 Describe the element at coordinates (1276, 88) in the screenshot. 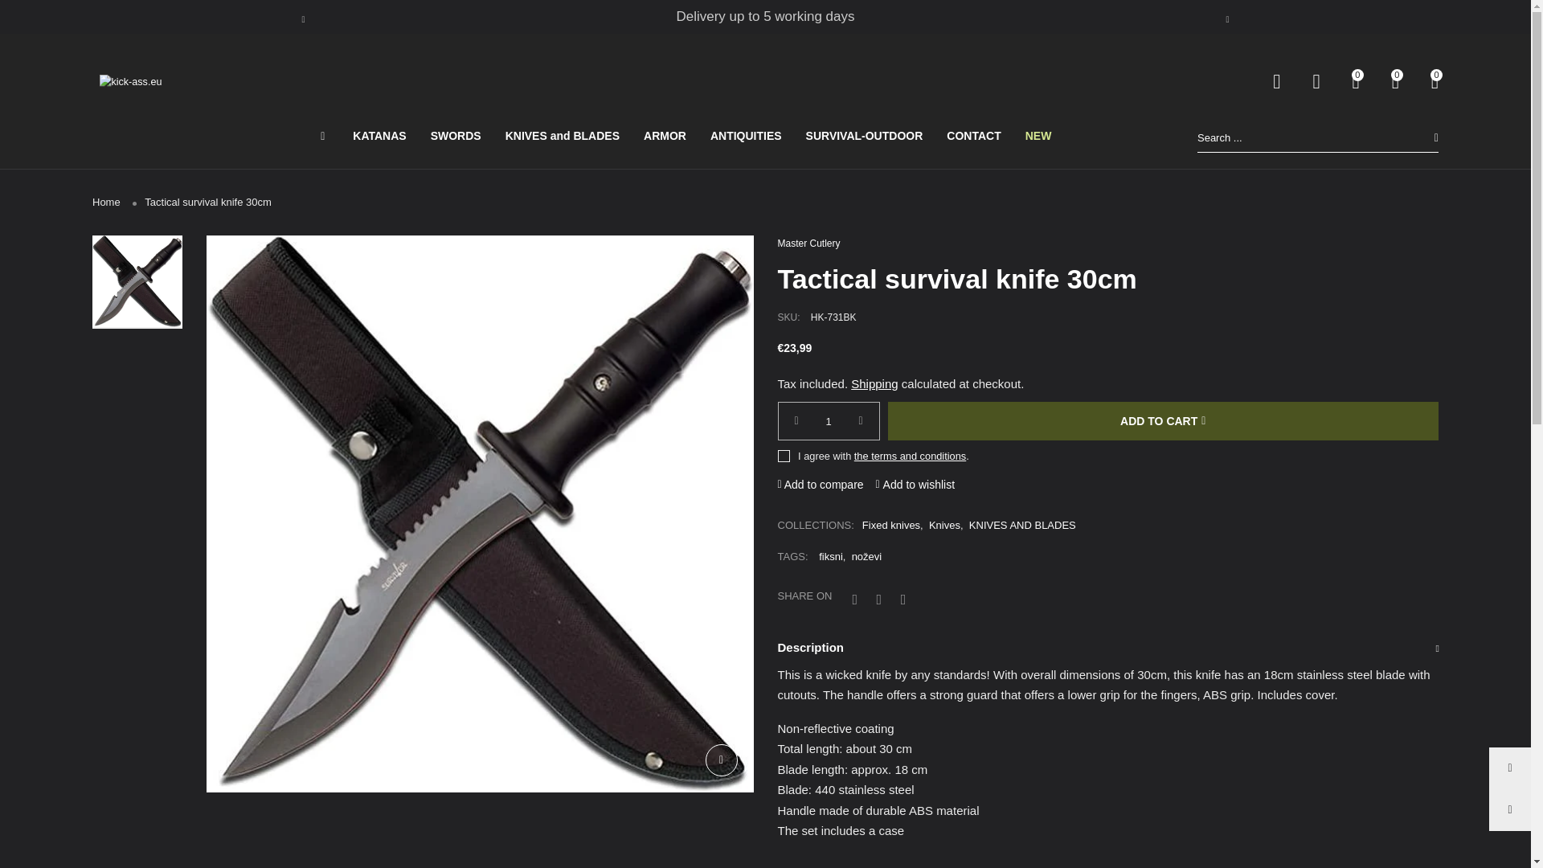

I see `Language` at that location.